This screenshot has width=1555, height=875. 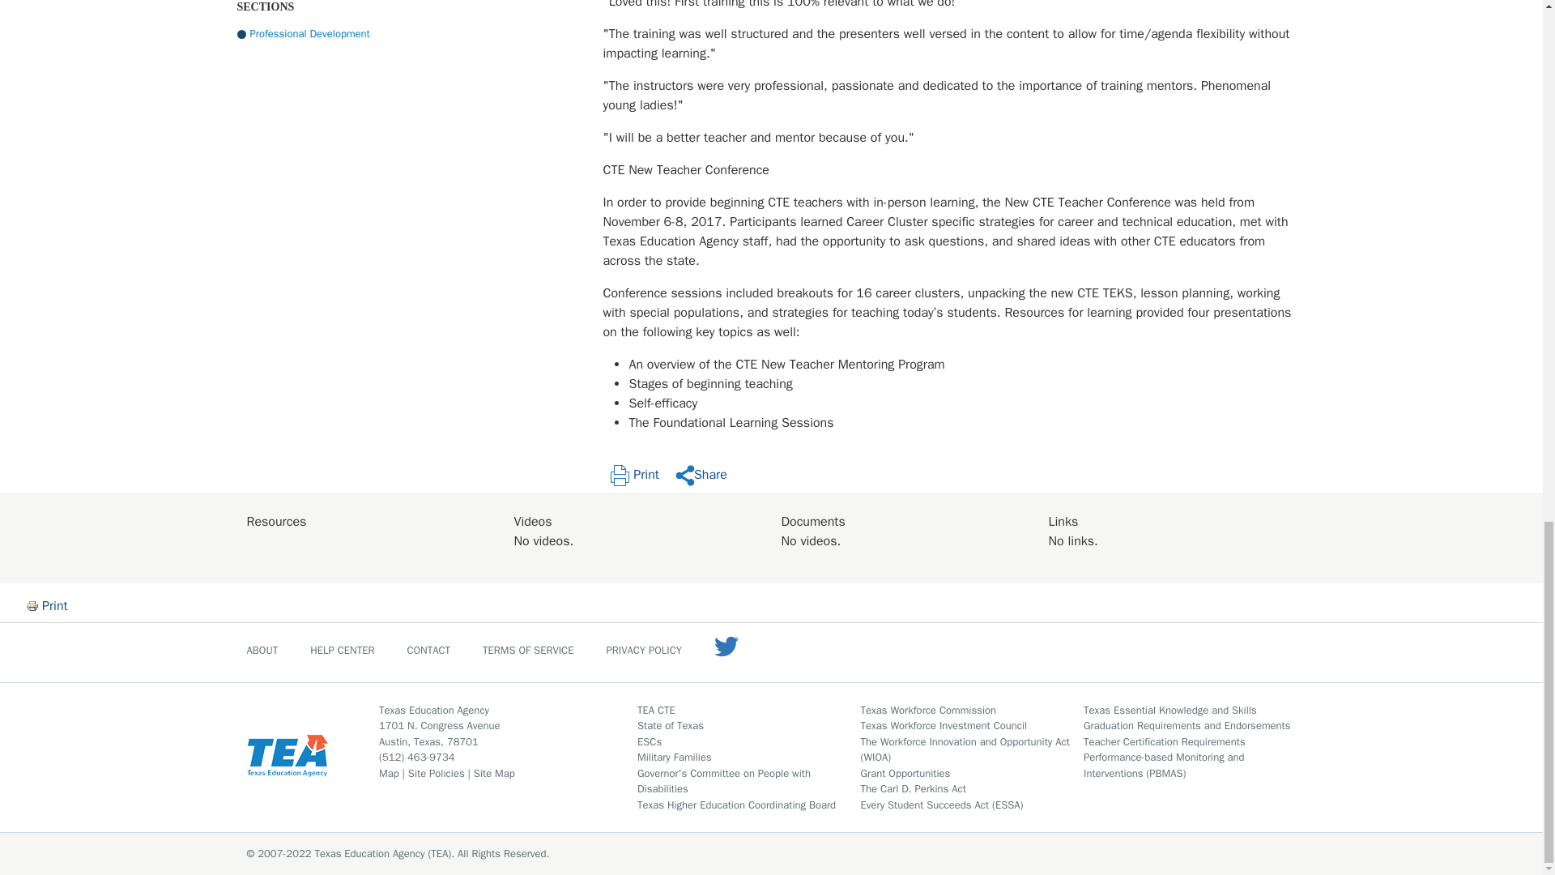 What do you see at coordinates (528, 649) in the screenshot?
I see `TERMS OF SERVICE` at bounding box center [528, 649].